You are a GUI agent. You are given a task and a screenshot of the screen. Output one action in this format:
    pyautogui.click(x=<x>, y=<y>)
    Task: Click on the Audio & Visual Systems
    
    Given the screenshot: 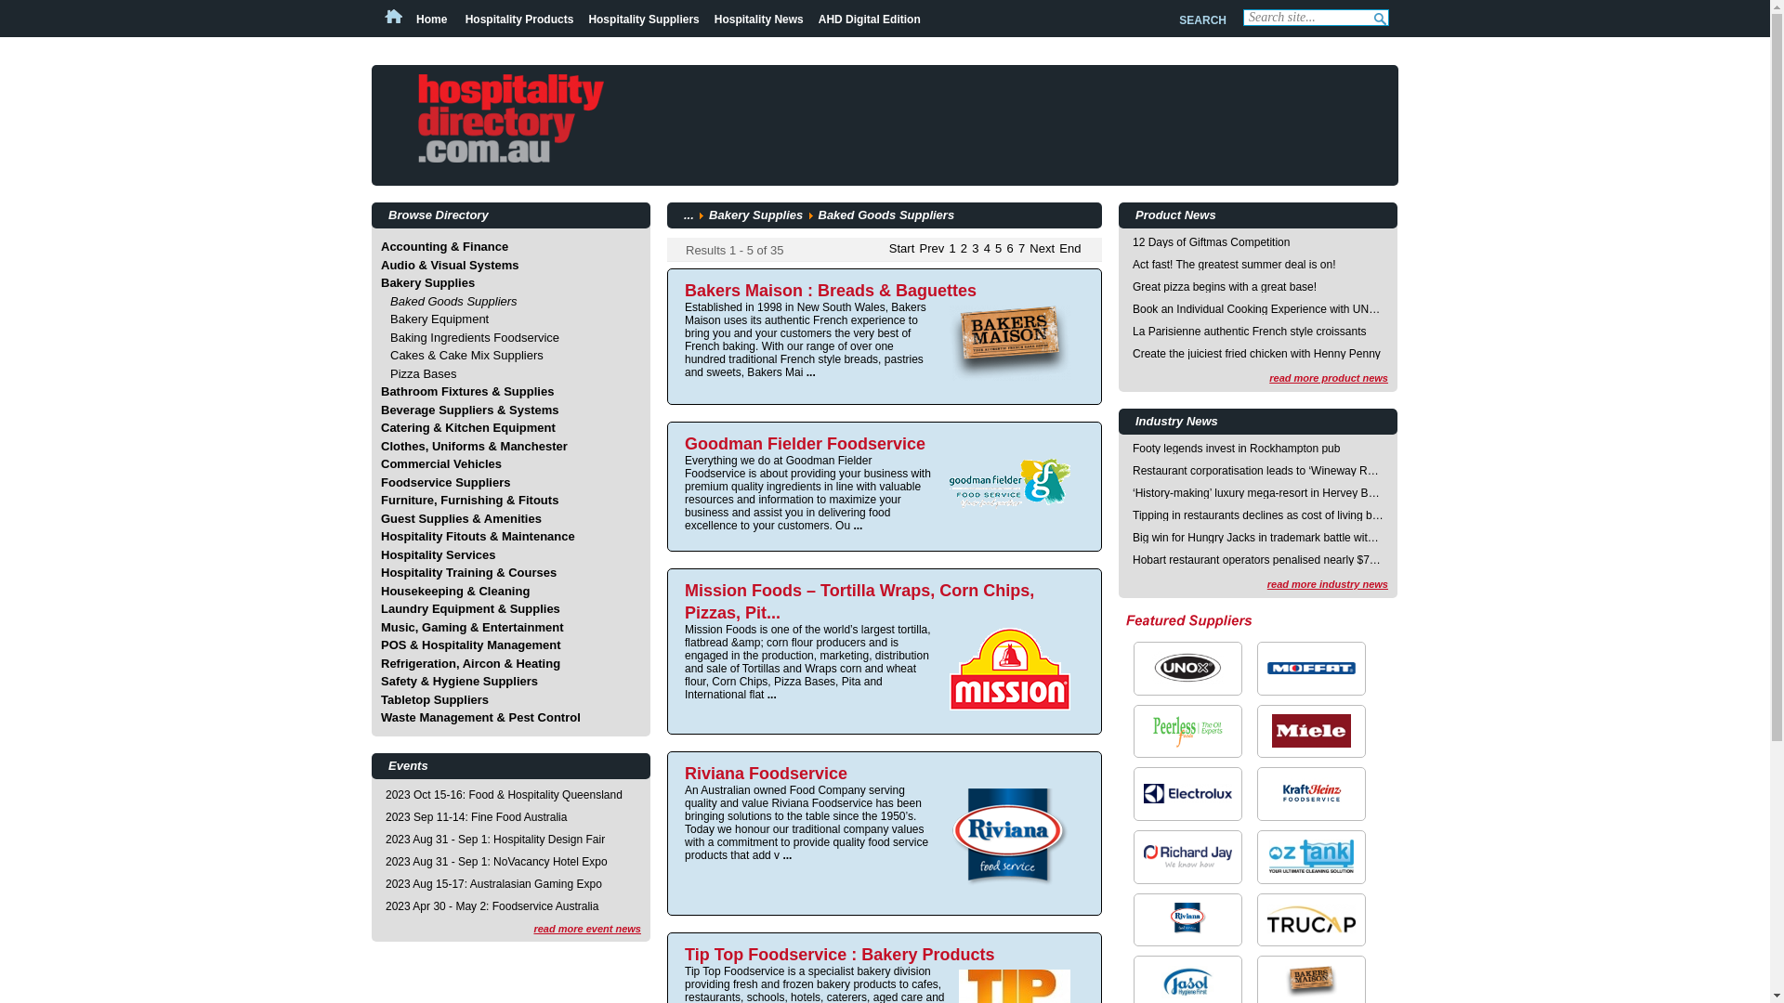 What is the action you would take?
    pyautogui.click(x=450, y=266)
    